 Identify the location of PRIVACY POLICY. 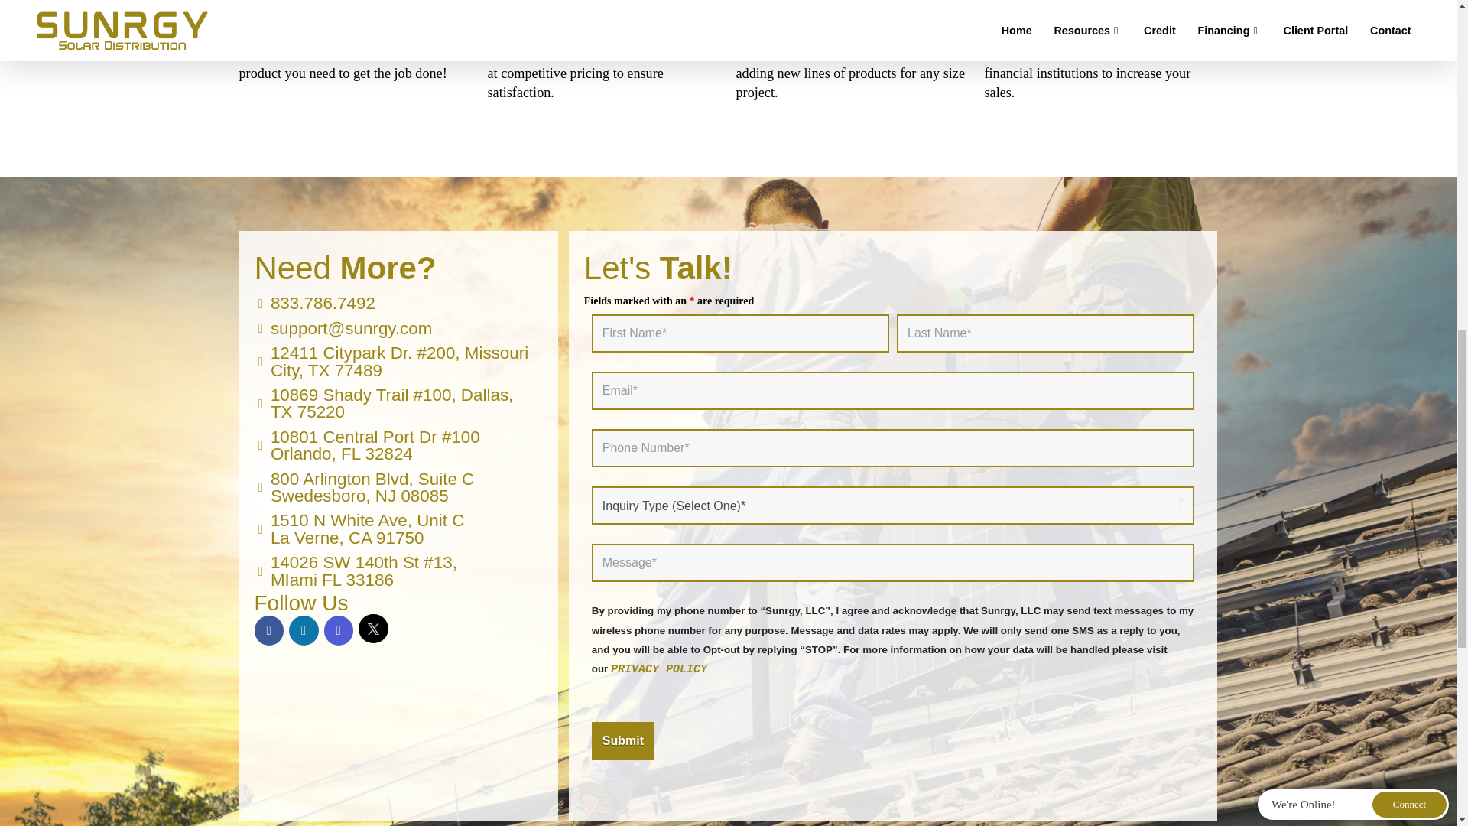
(622, 740).